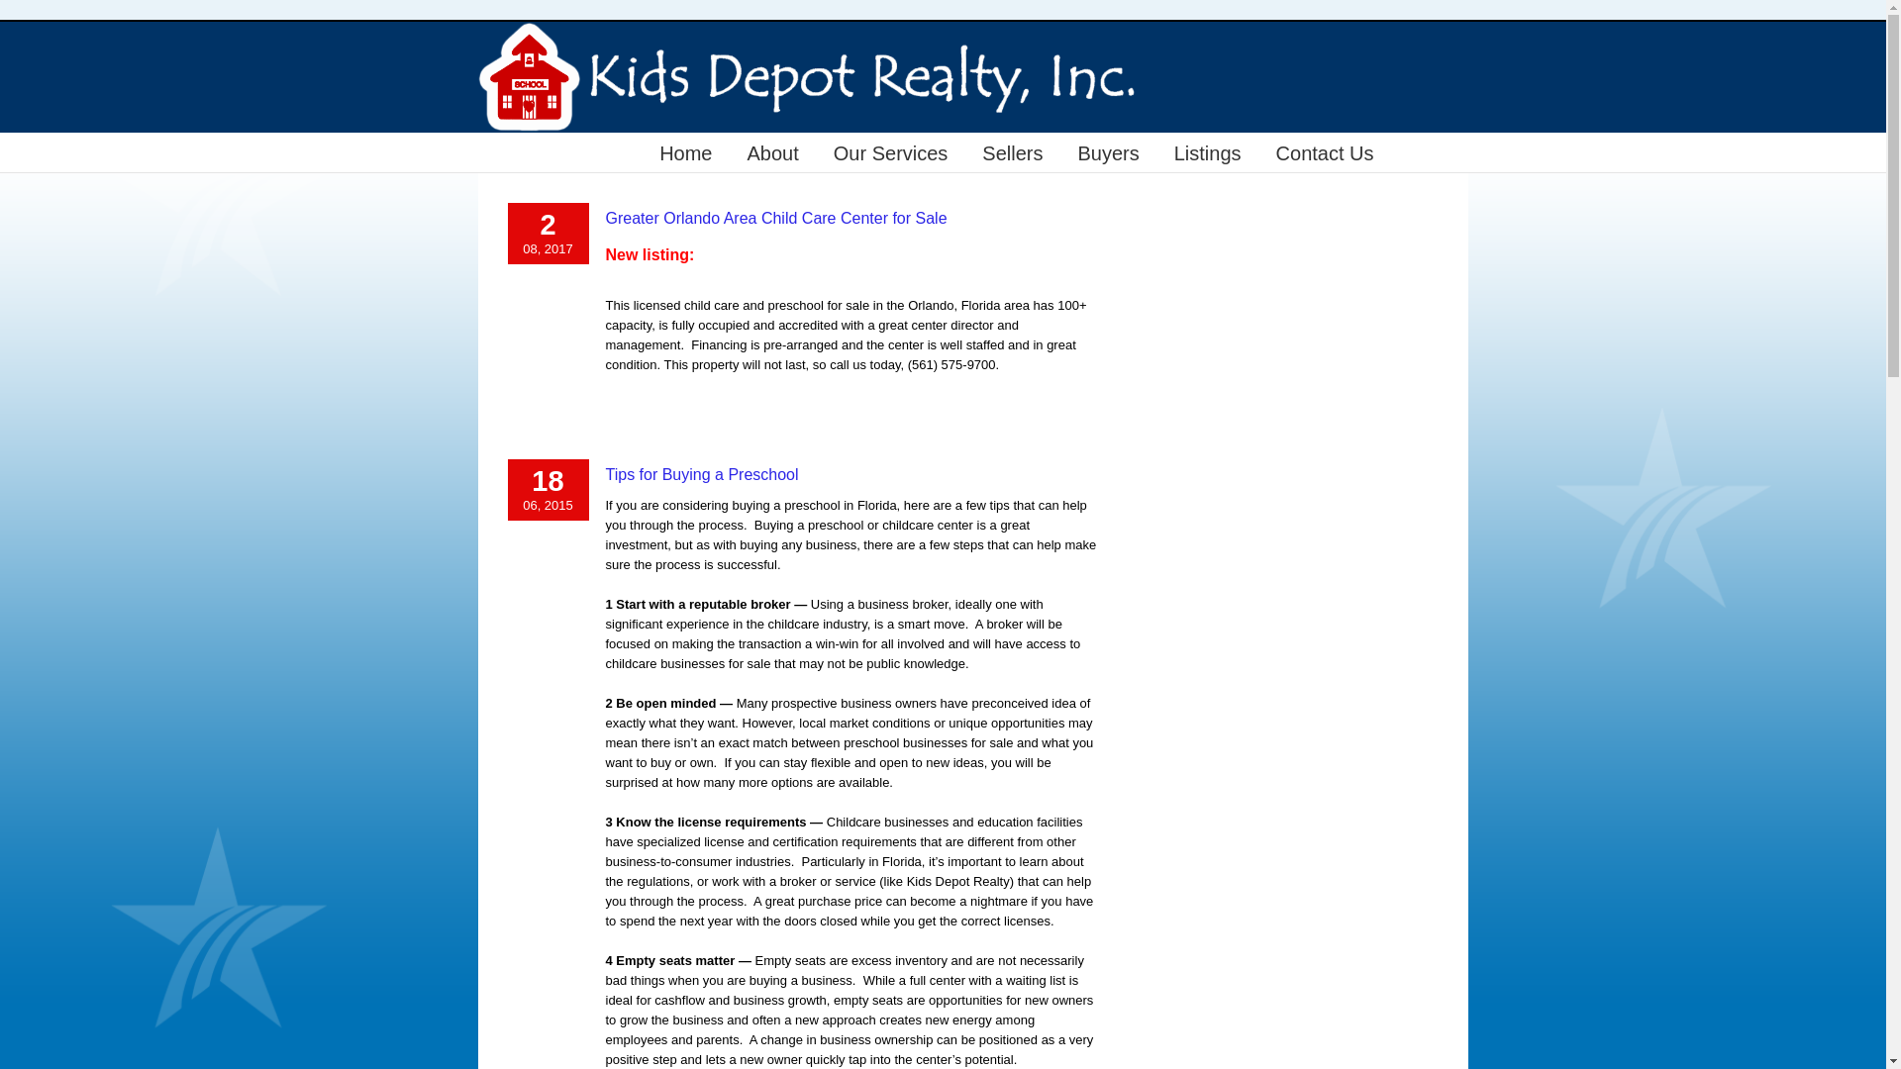 Image resolution: width=1901 pixels, height=1069 pixels. What do you see at coordinates (1108, 151) in the screenshot?
I see `Buyers` at bounding box center [1108, 151].